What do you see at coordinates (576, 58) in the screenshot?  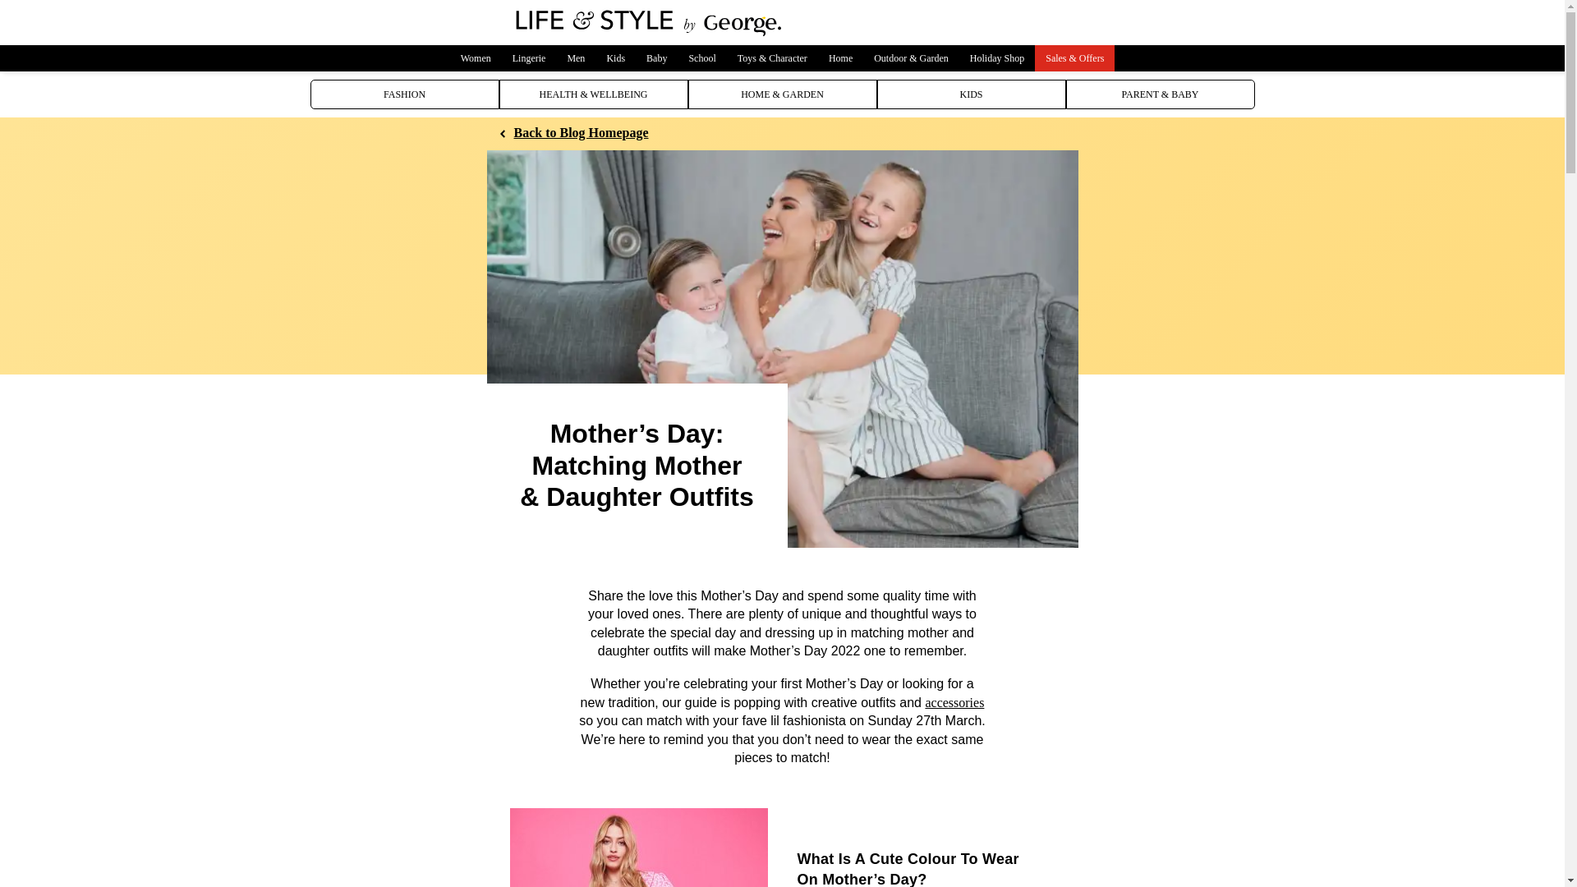 I see `Men` at bounding box center [576, 58].